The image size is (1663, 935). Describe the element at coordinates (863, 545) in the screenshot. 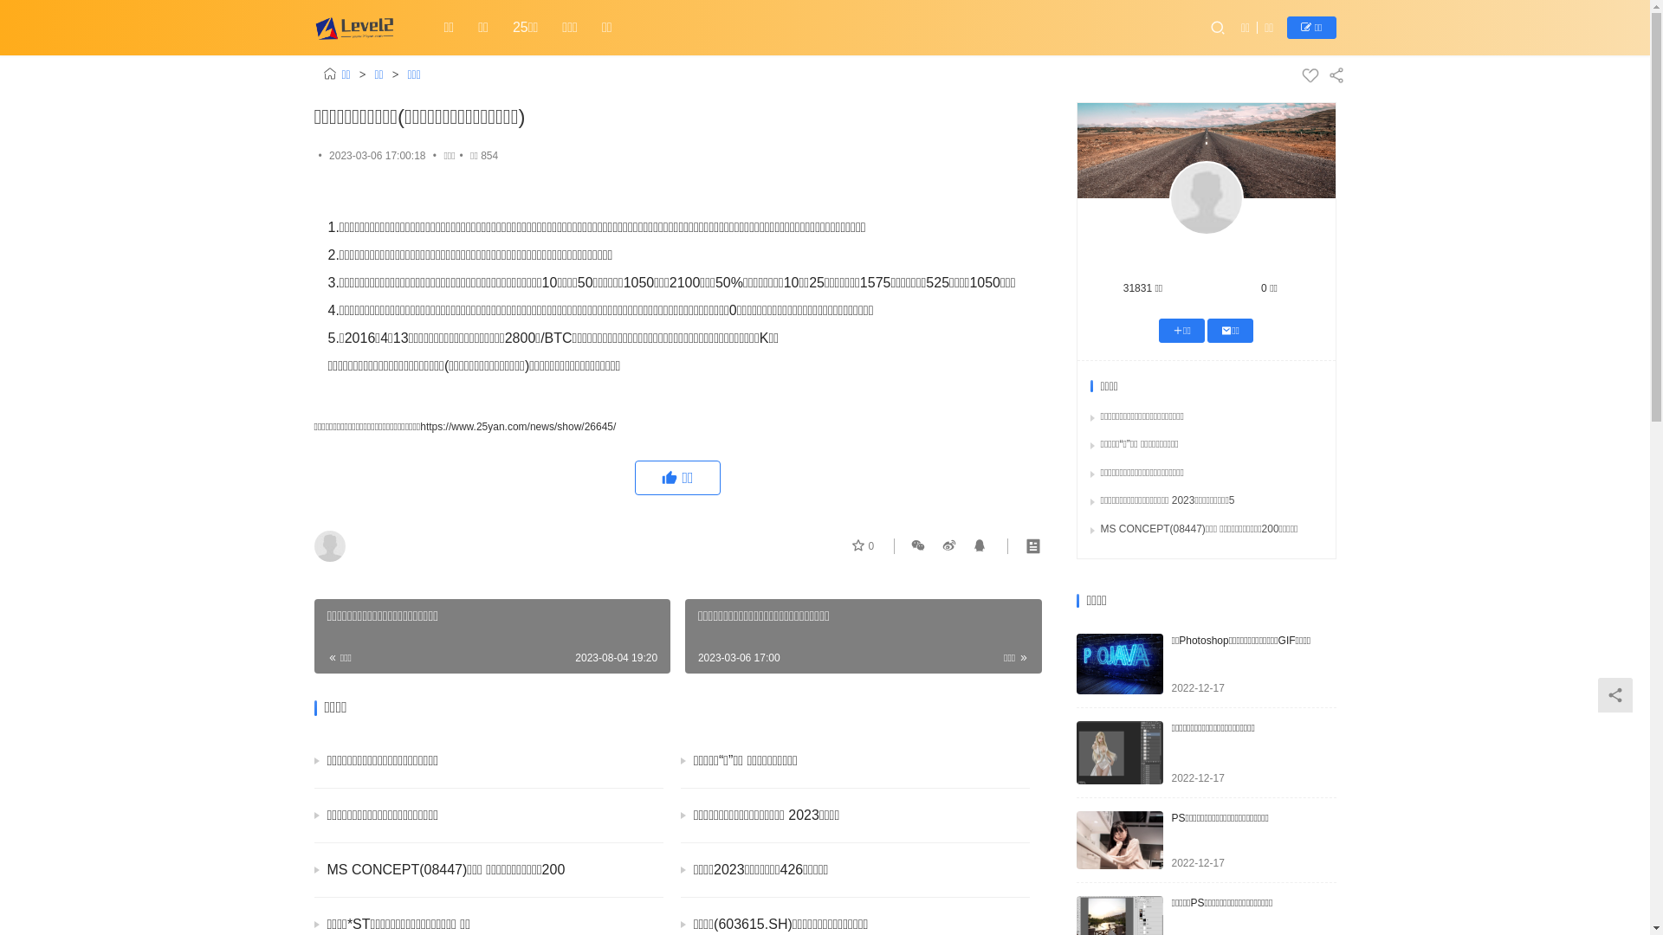

I see `0` at that location.